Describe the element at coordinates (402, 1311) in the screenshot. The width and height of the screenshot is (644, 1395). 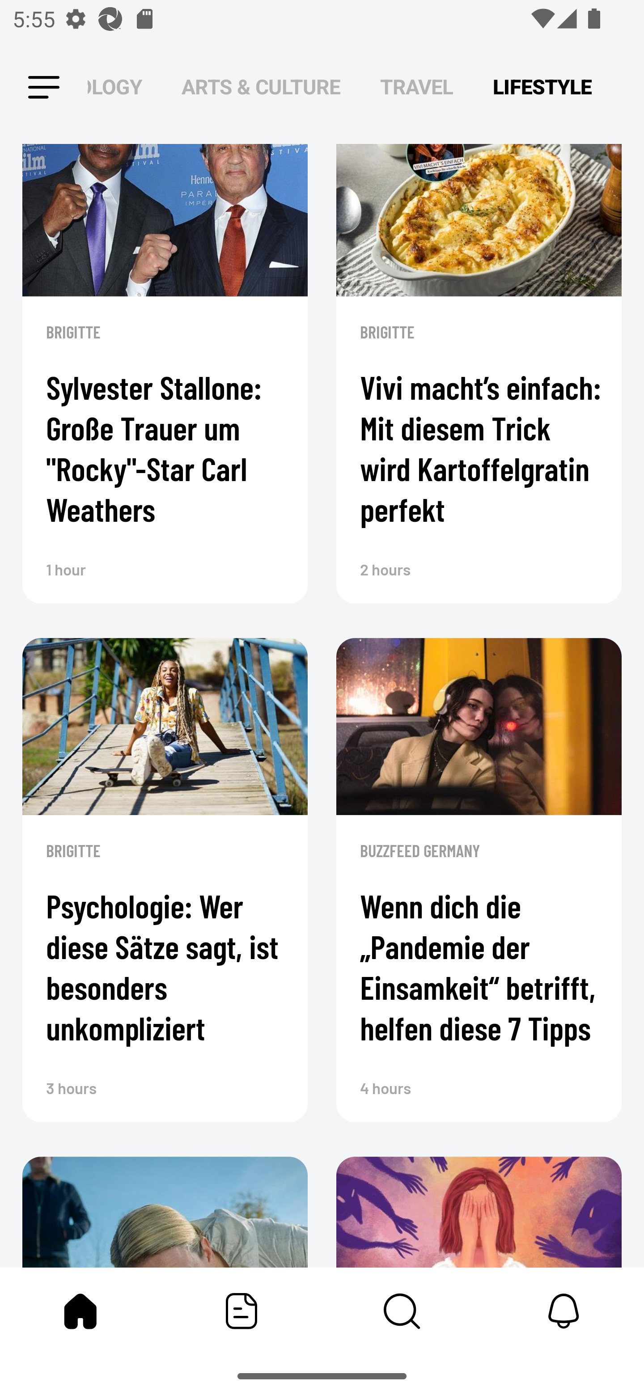
I see `Content Store` at that location.